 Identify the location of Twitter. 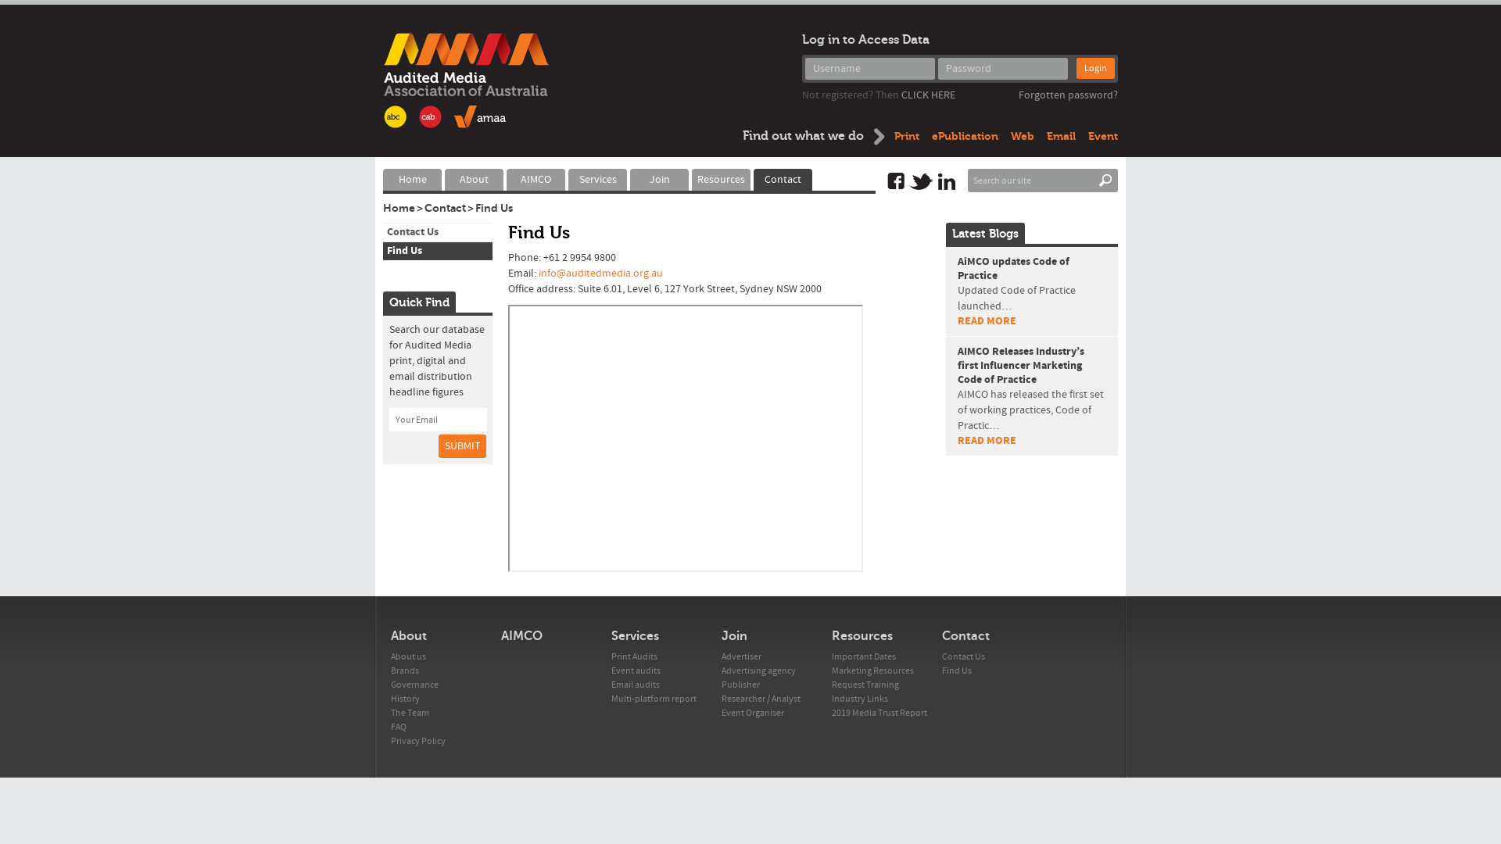
(921, 181).